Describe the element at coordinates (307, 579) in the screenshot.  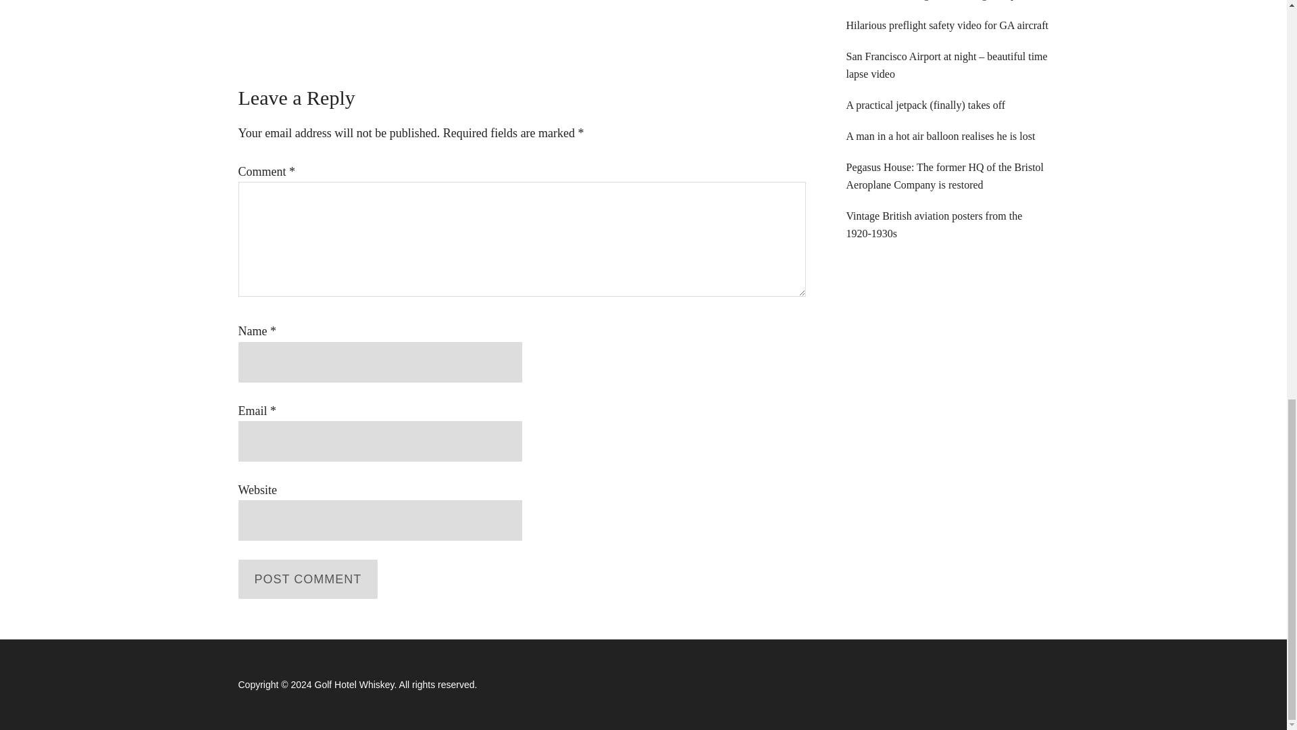
I see `Post Comment` at that location.